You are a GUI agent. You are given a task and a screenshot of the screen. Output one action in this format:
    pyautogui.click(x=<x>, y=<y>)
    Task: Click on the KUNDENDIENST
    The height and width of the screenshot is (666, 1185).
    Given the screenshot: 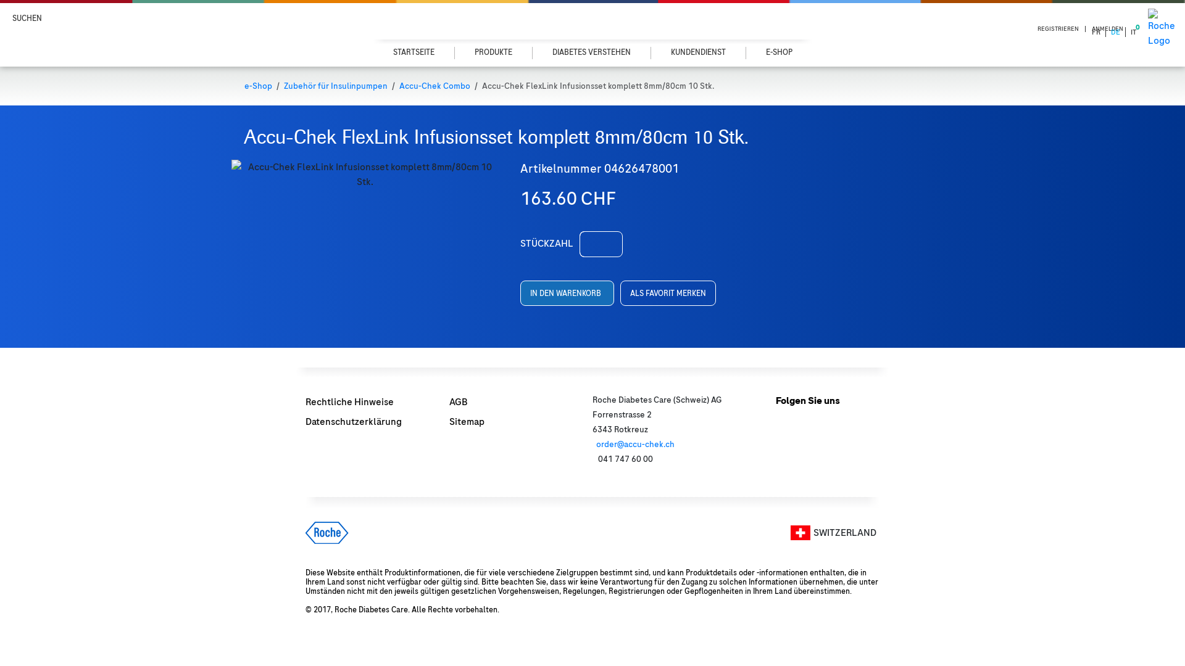 What is the action you would take?
    pyautogui.click(x=698, y=53)
    